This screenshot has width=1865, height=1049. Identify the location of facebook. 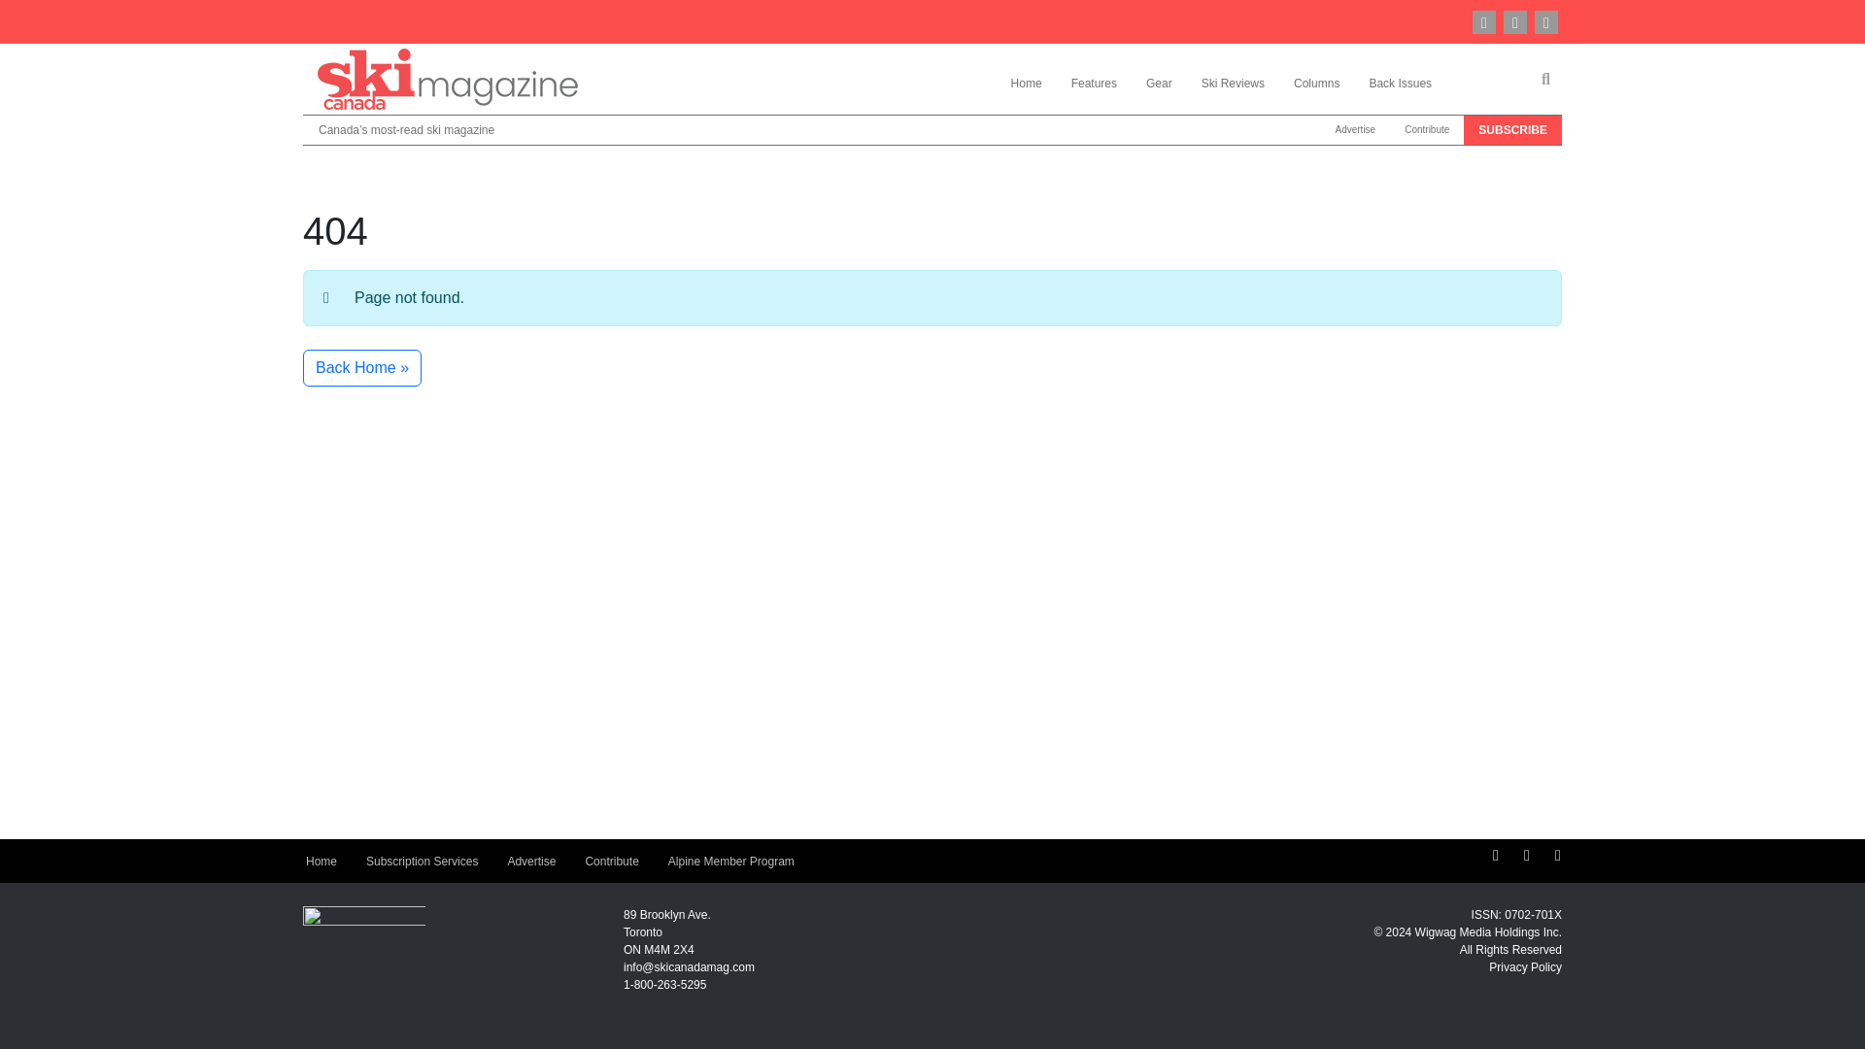
(1515, 20).